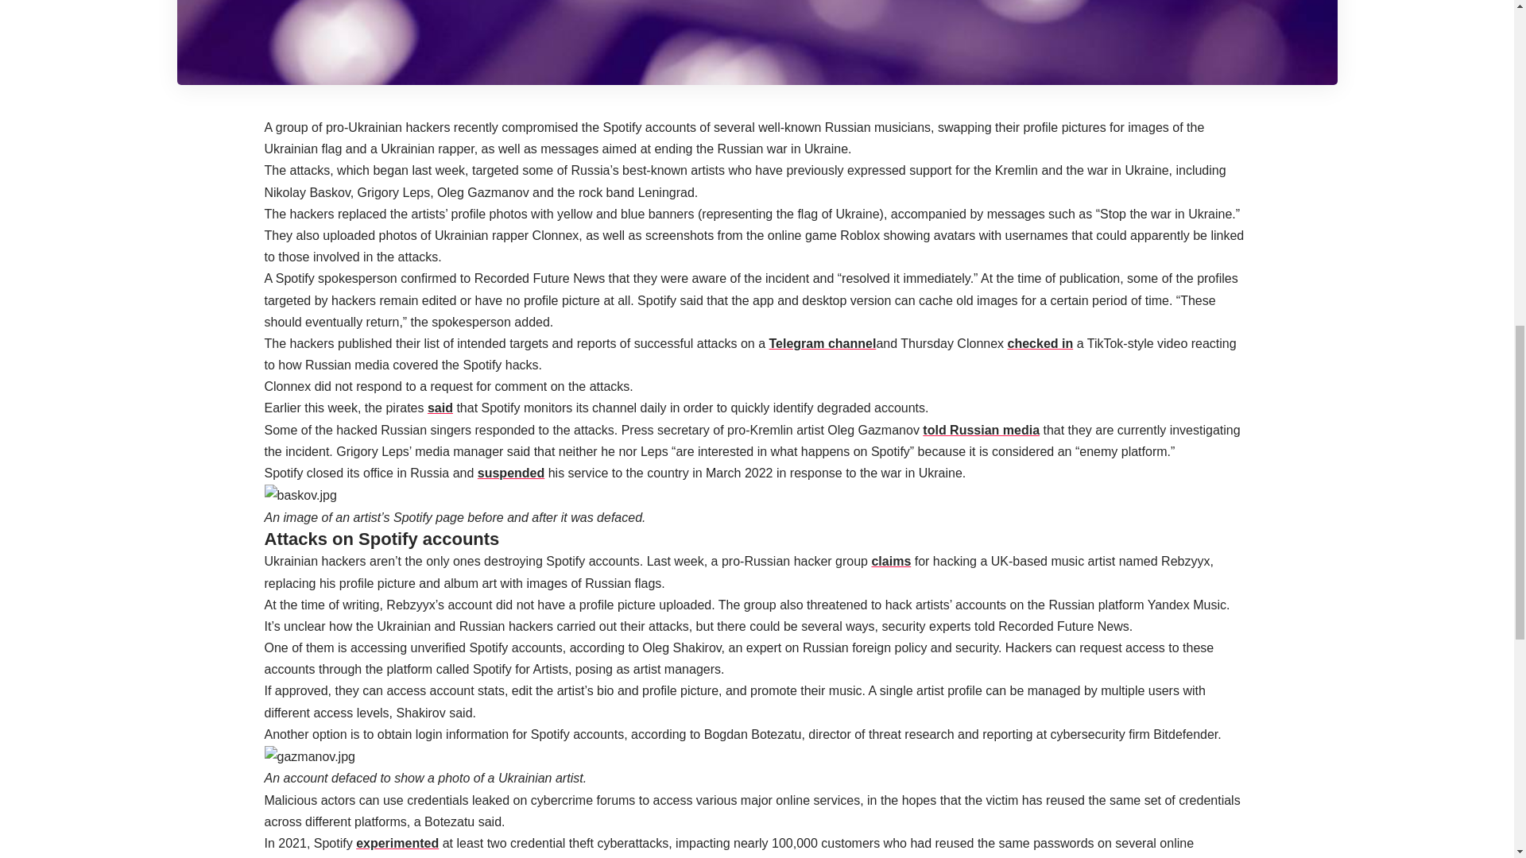 The width and height of the screenshot is (1526, 858). I want to click on checked in, so click(1040, 343).